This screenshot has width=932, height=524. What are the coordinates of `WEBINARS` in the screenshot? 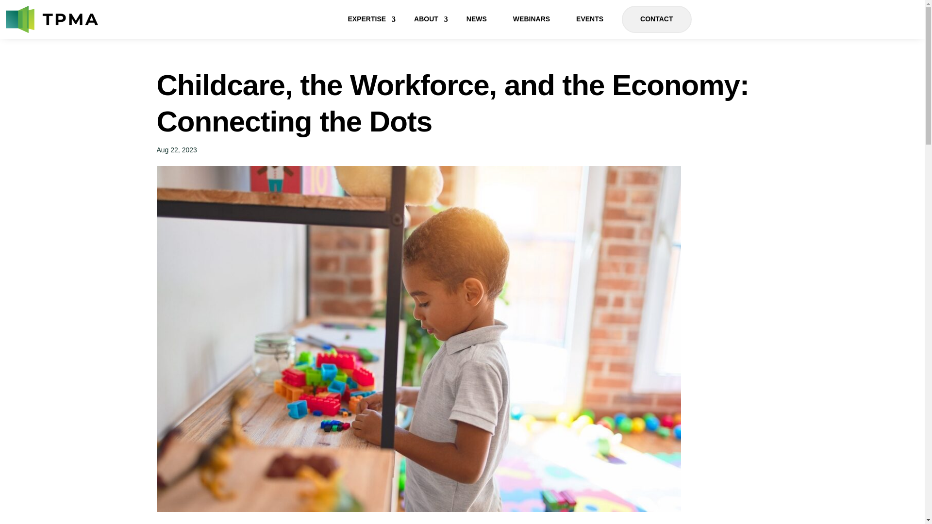 It's located at (531, 19).